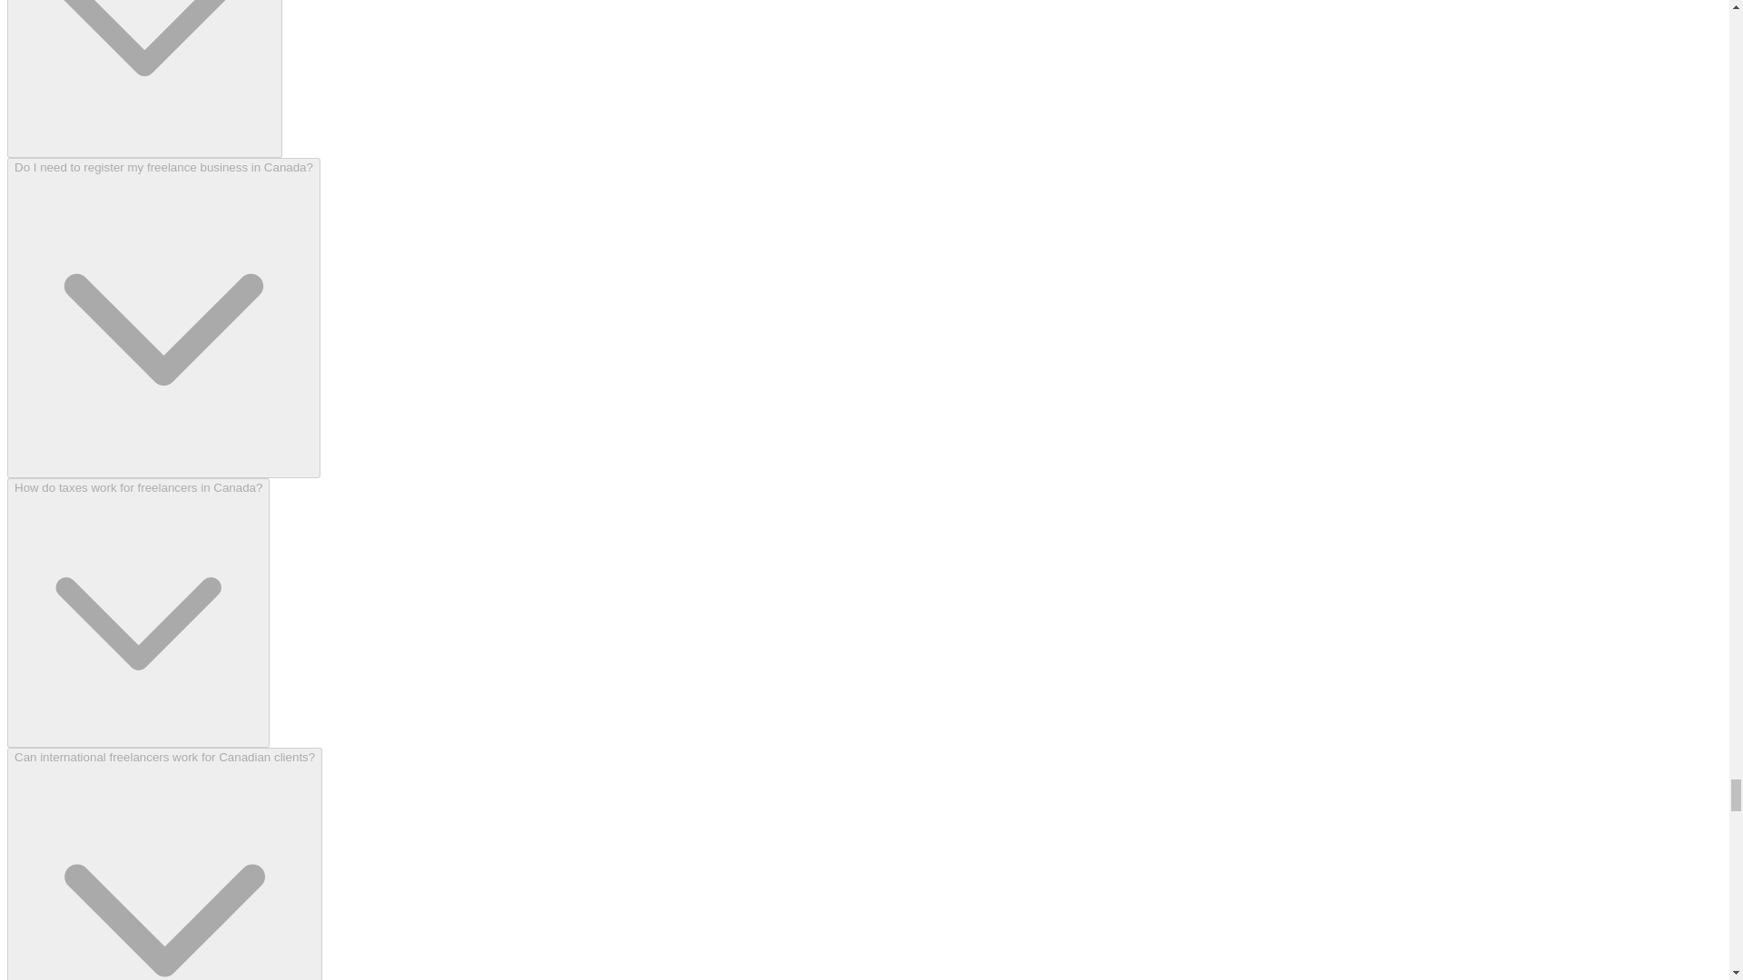  Describe the element at coordinates (163, 318) in the screenshot. I see `Do I need to register my freelance business in Canada?` at that location.